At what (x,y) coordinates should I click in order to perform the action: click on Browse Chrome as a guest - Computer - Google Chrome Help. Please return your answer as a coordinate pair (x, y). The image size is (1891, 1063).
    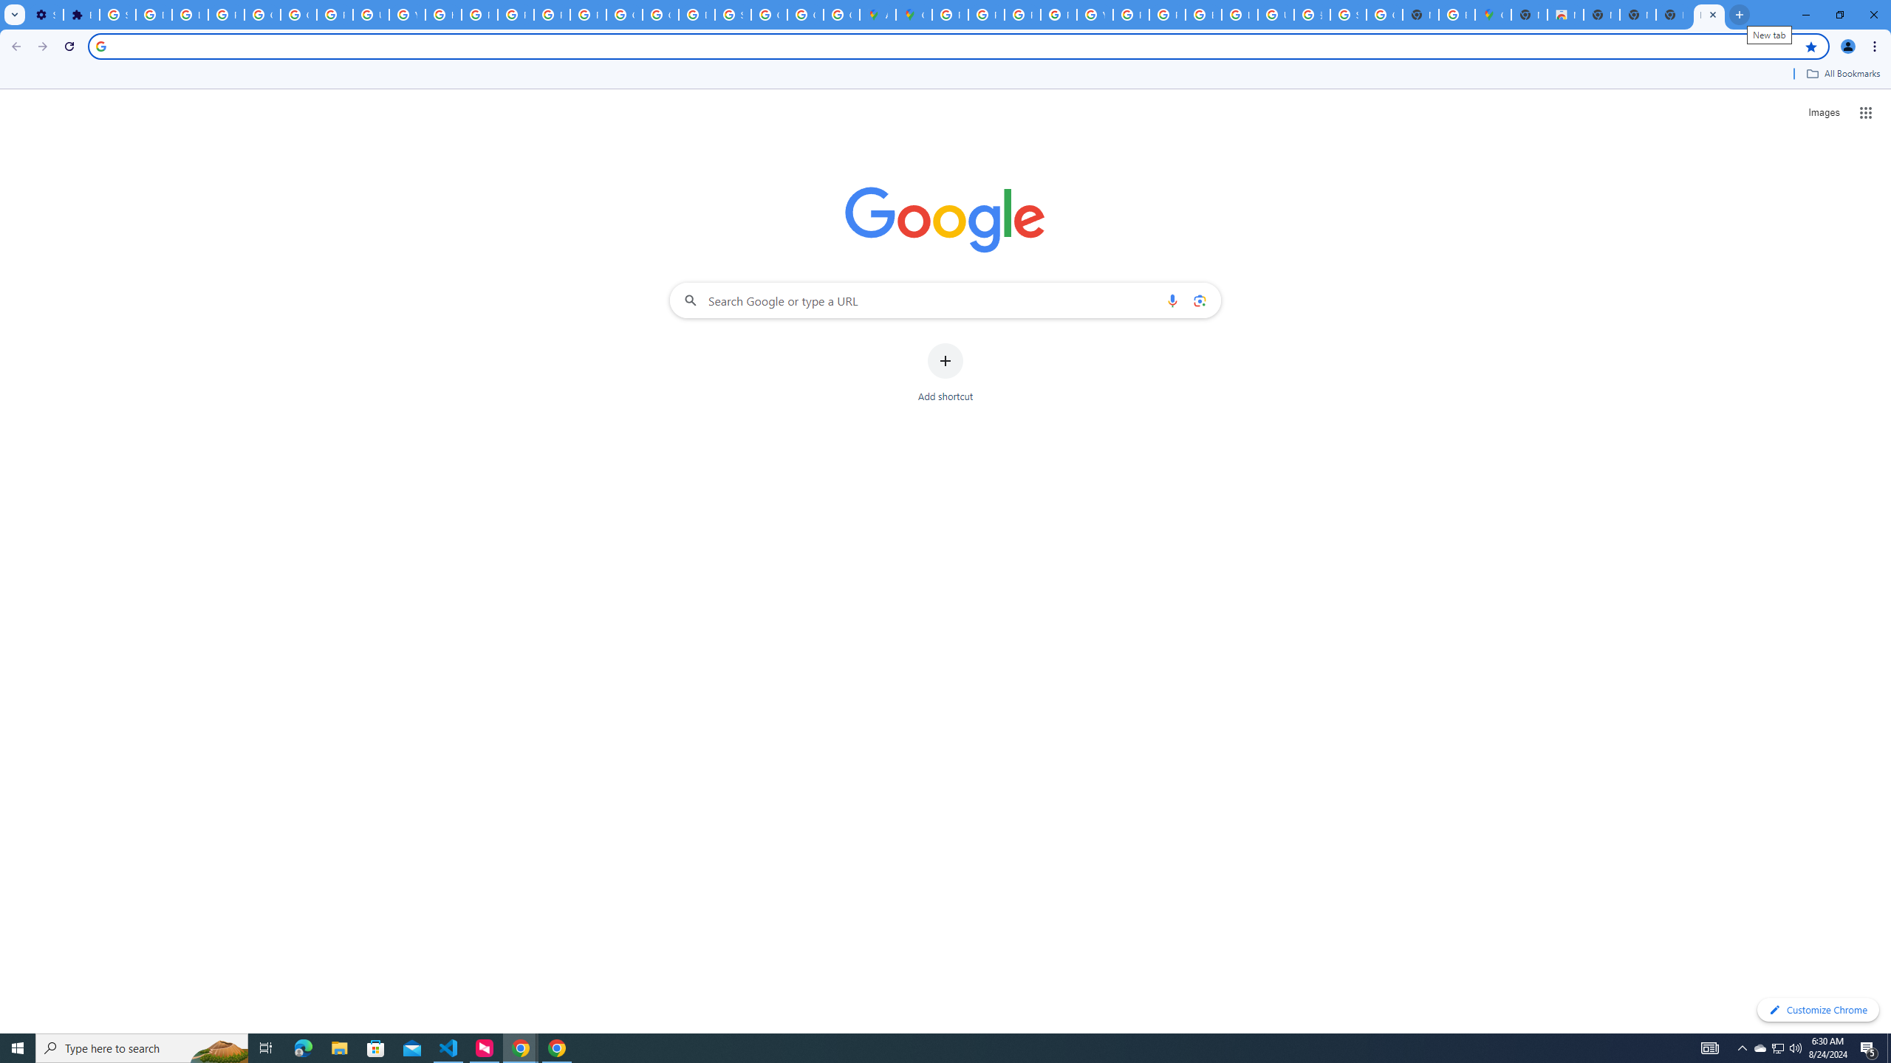
    Looking at the image, I should click on (1203, 15).